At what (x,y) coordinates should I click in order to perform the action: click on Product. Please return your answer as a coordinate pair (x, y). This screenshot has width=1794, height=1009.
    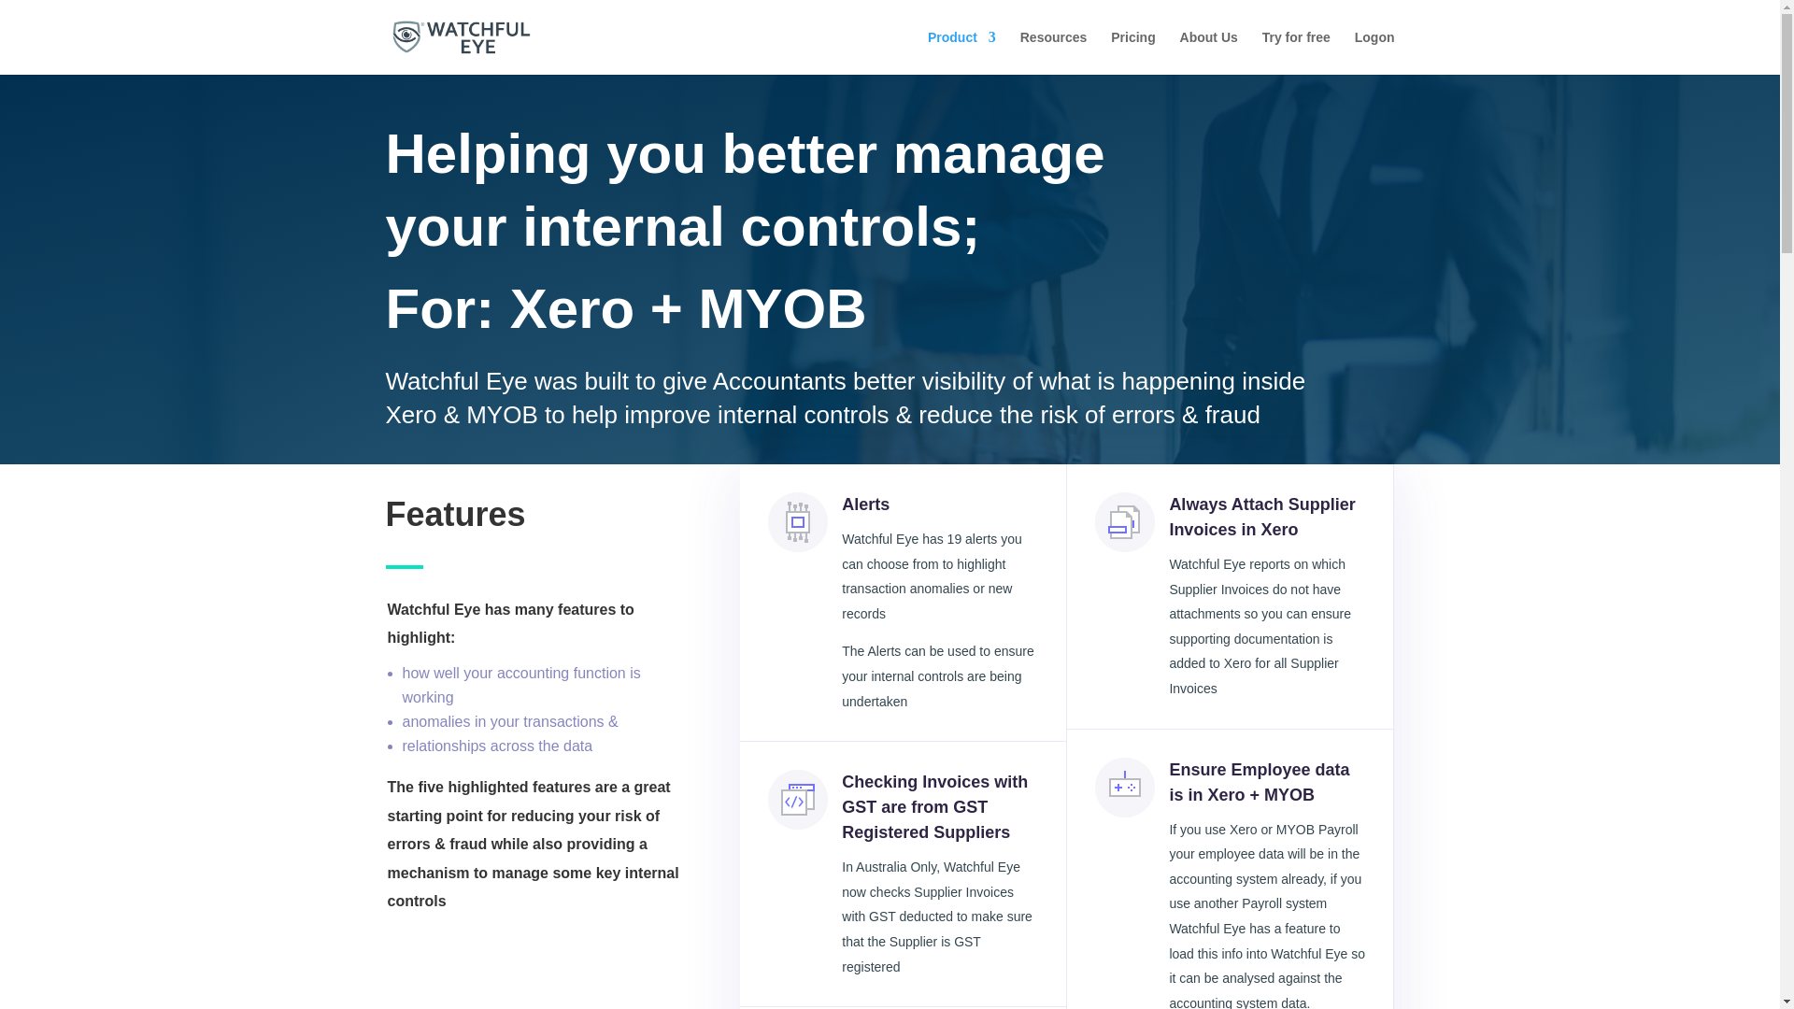
    Looking at the image, I should click on (961, 52).